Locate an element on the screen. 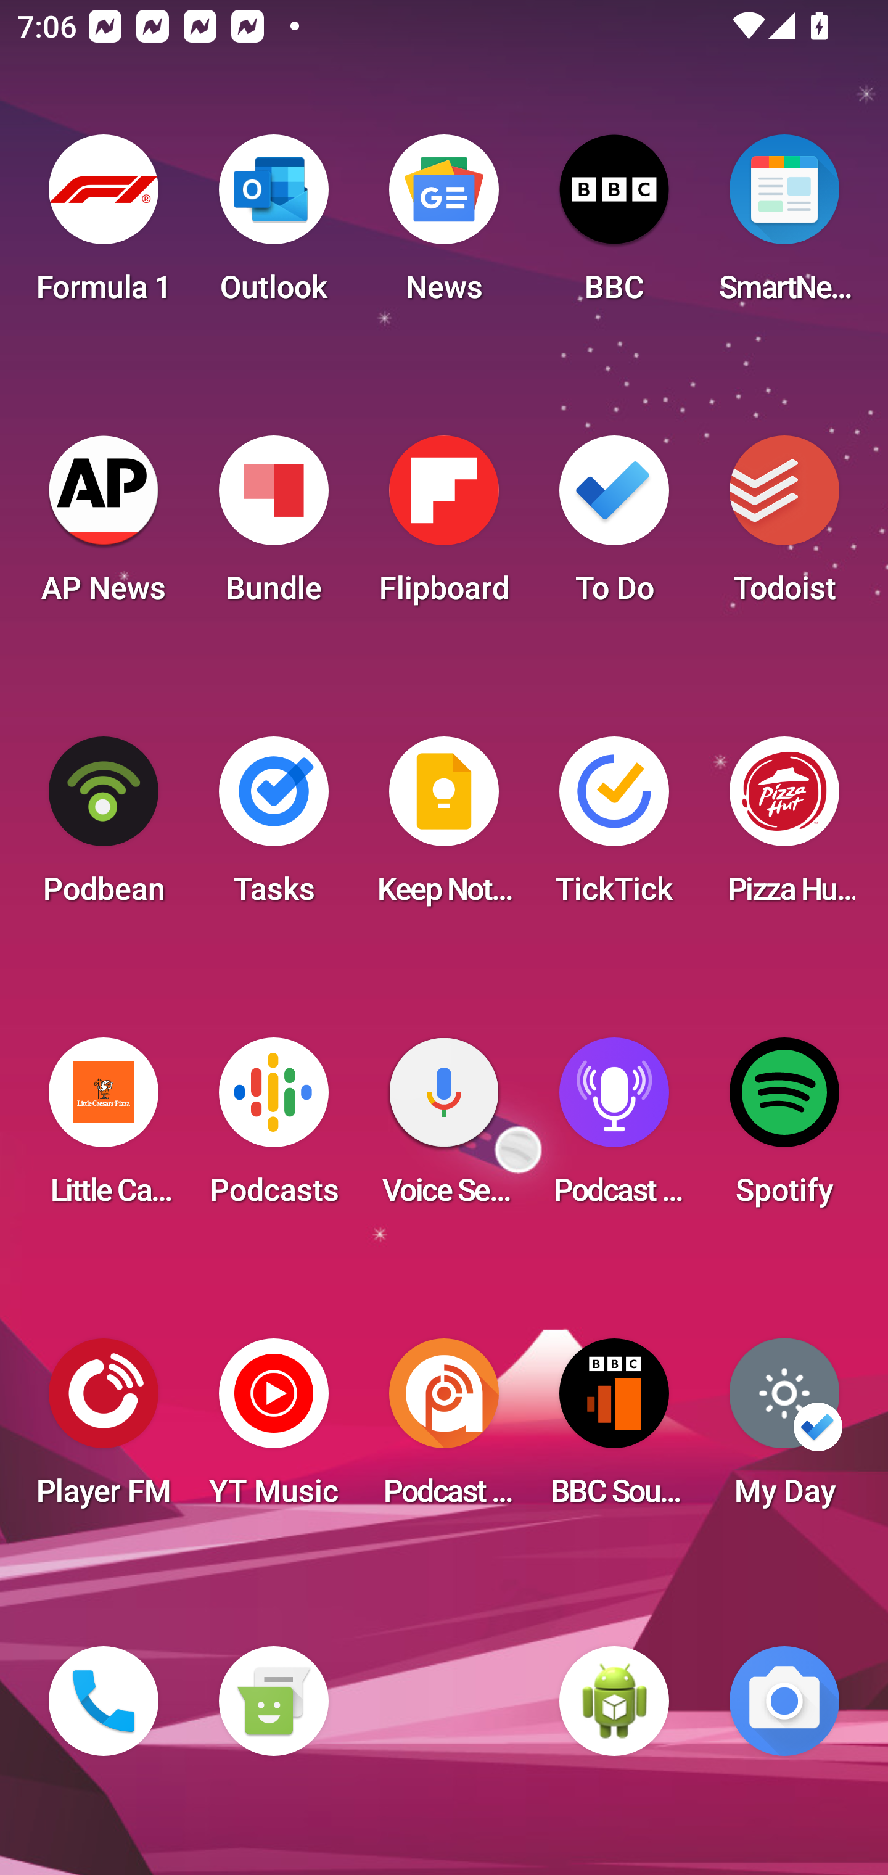 This screenshot has height=1875, width=888. Tasks is located at coordinates (273, 828).